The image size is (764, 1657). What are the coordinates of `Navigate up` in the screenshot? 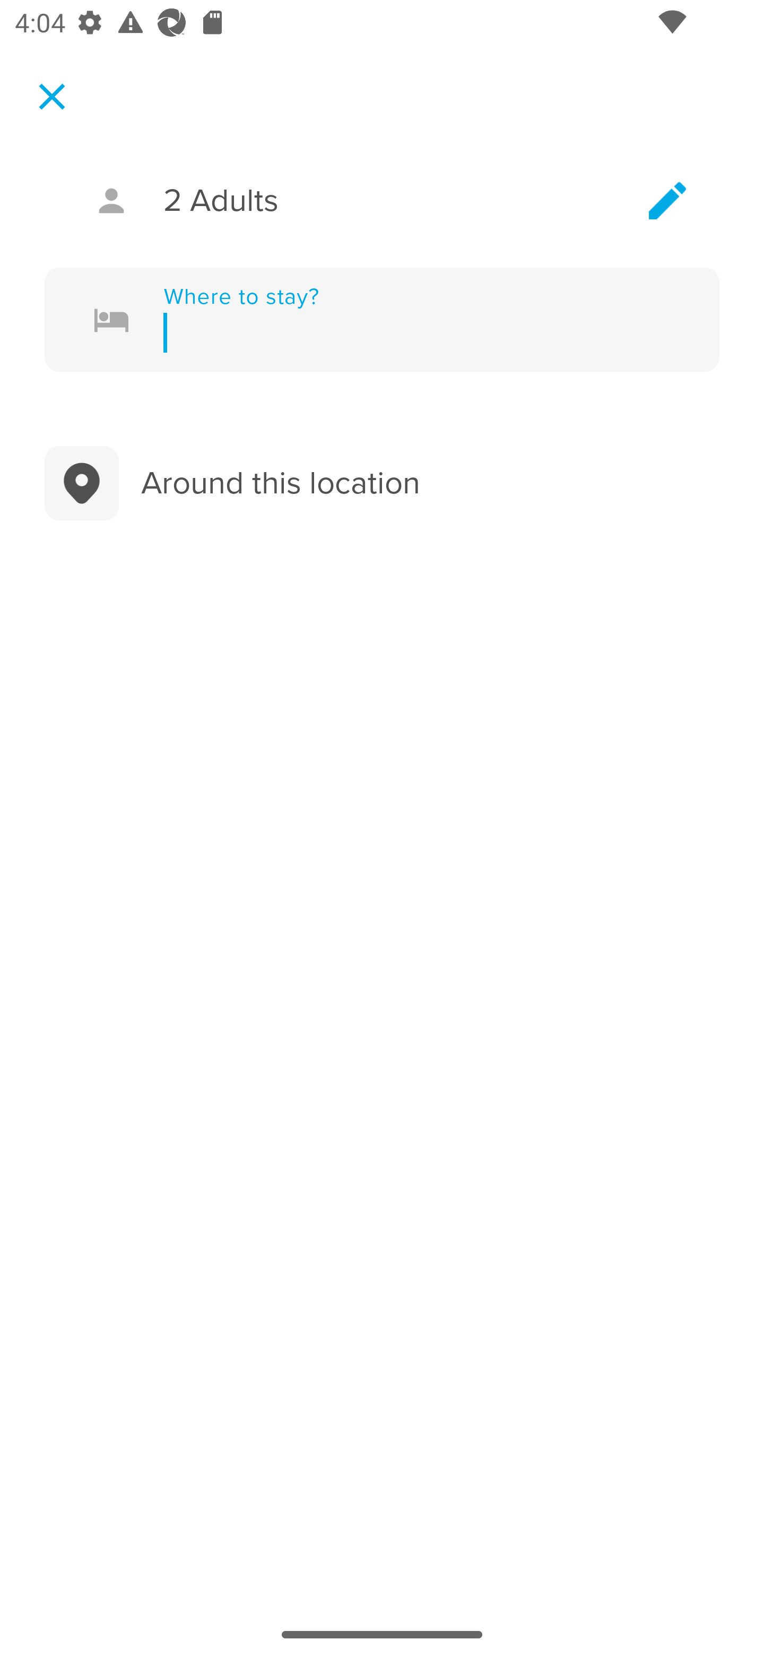 It's located at (52, 97).